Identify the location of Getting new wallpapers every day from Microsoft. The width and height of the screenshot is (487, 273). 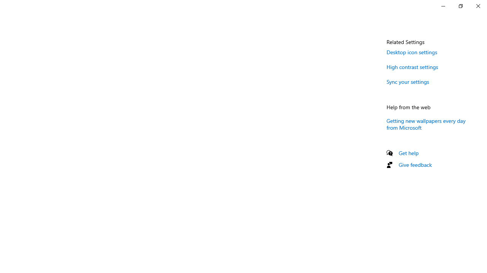
(426, 124).